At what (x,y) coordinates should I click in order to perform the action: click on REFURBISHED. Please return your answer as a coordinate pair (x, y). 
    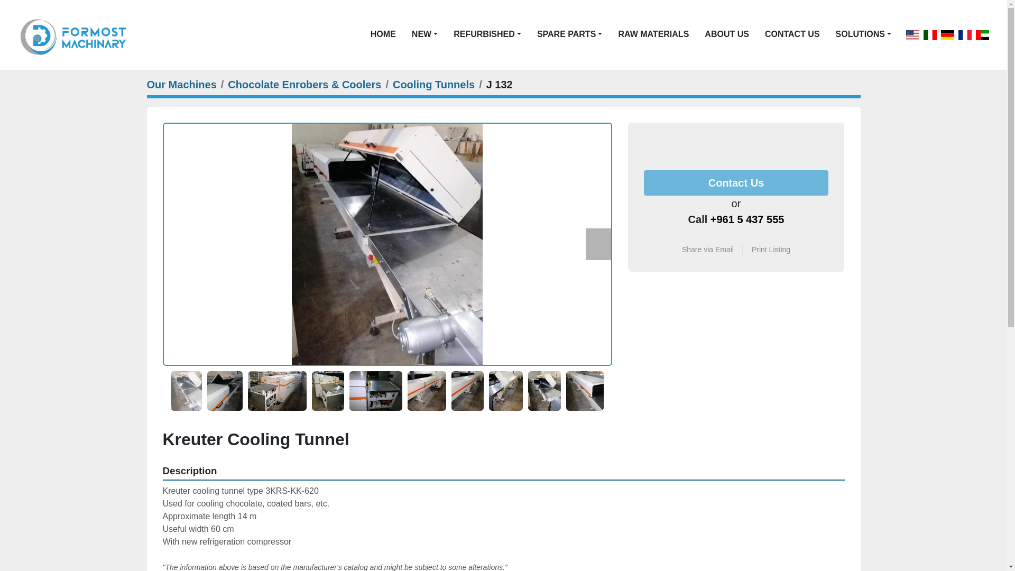
    Looking at the image, I should click on (484, 34).